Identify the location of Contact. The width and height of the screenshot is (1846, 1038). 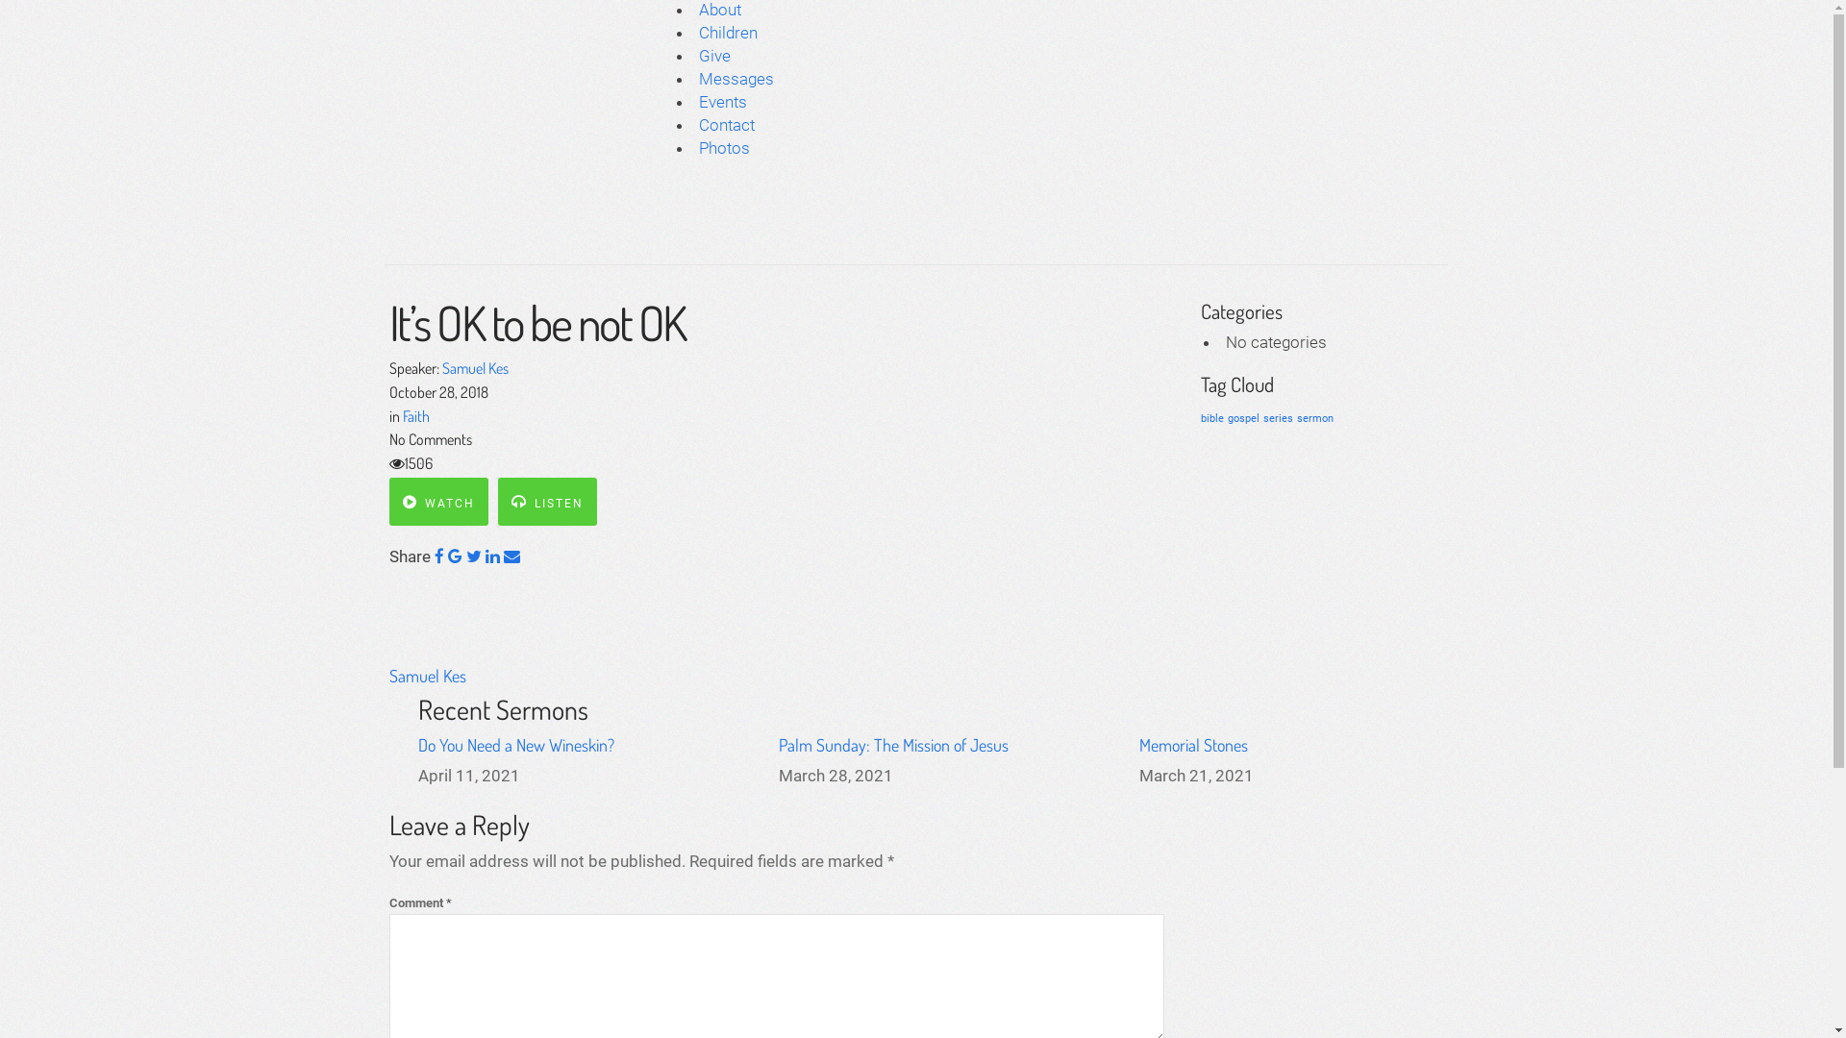
(727, 125).